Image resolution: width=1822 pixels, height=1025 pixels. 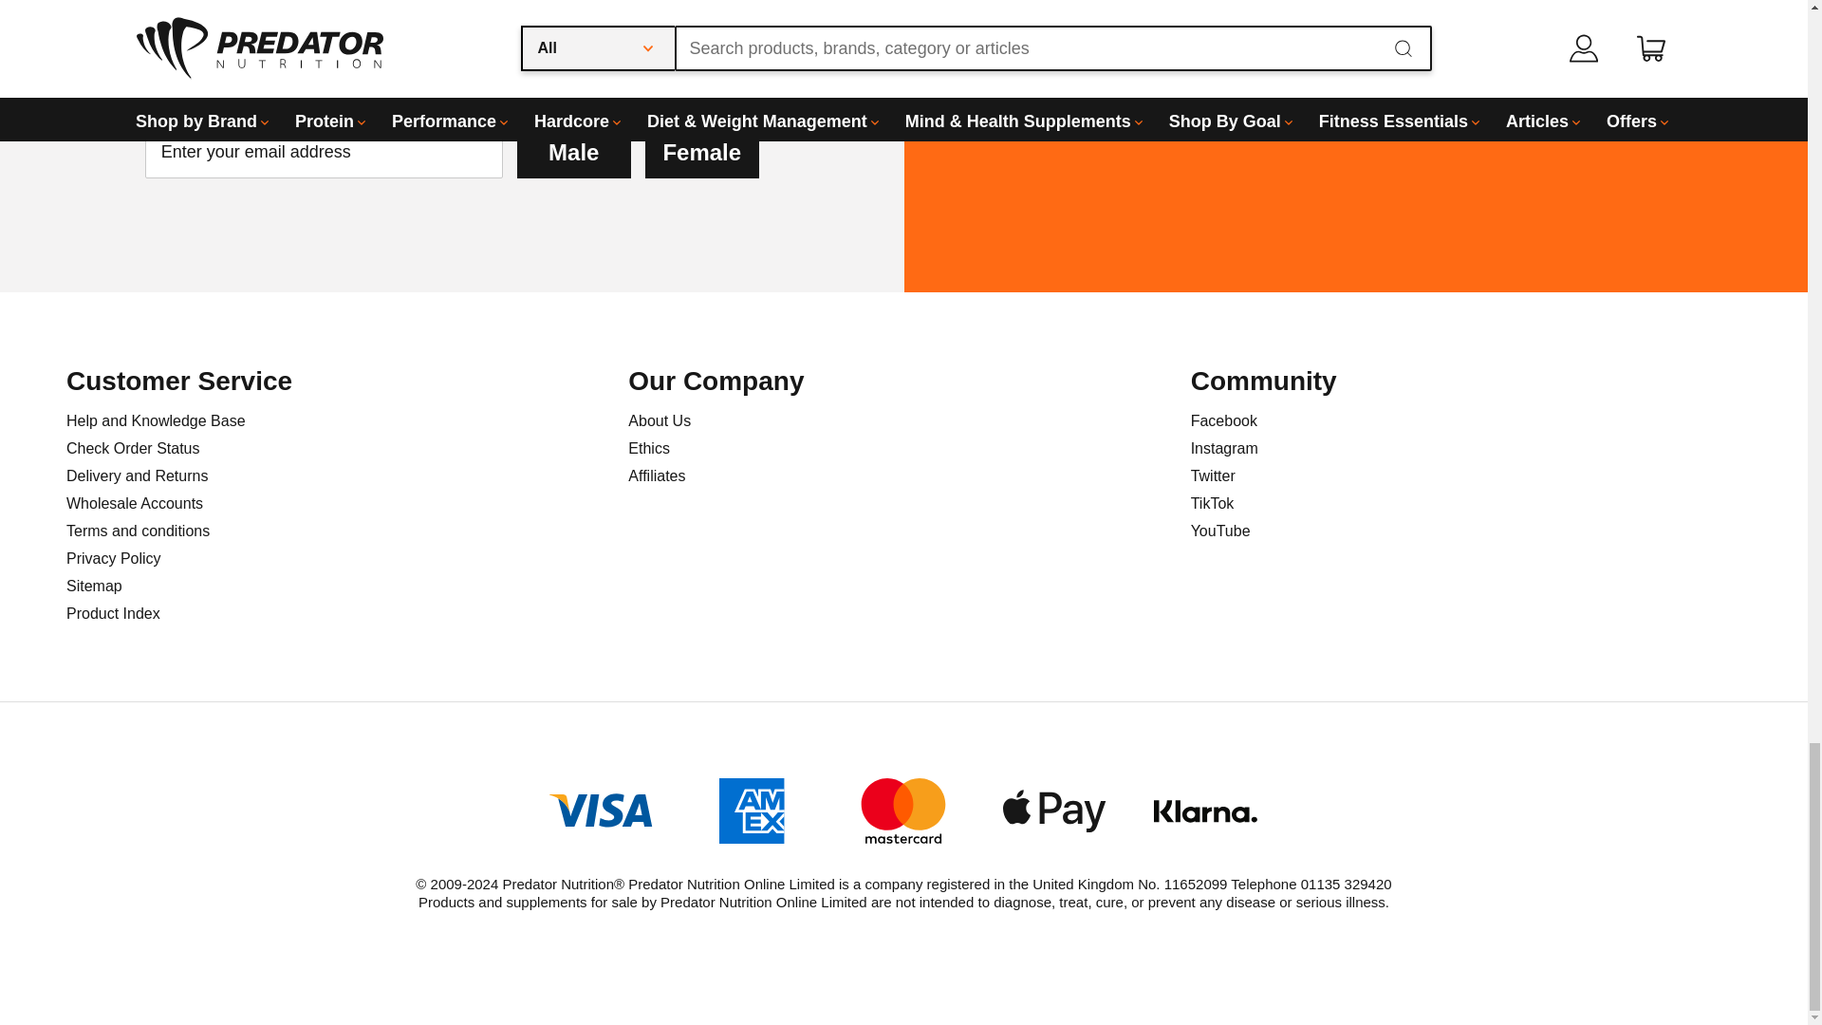 I want to click on Male, so click(x=573, y=151).